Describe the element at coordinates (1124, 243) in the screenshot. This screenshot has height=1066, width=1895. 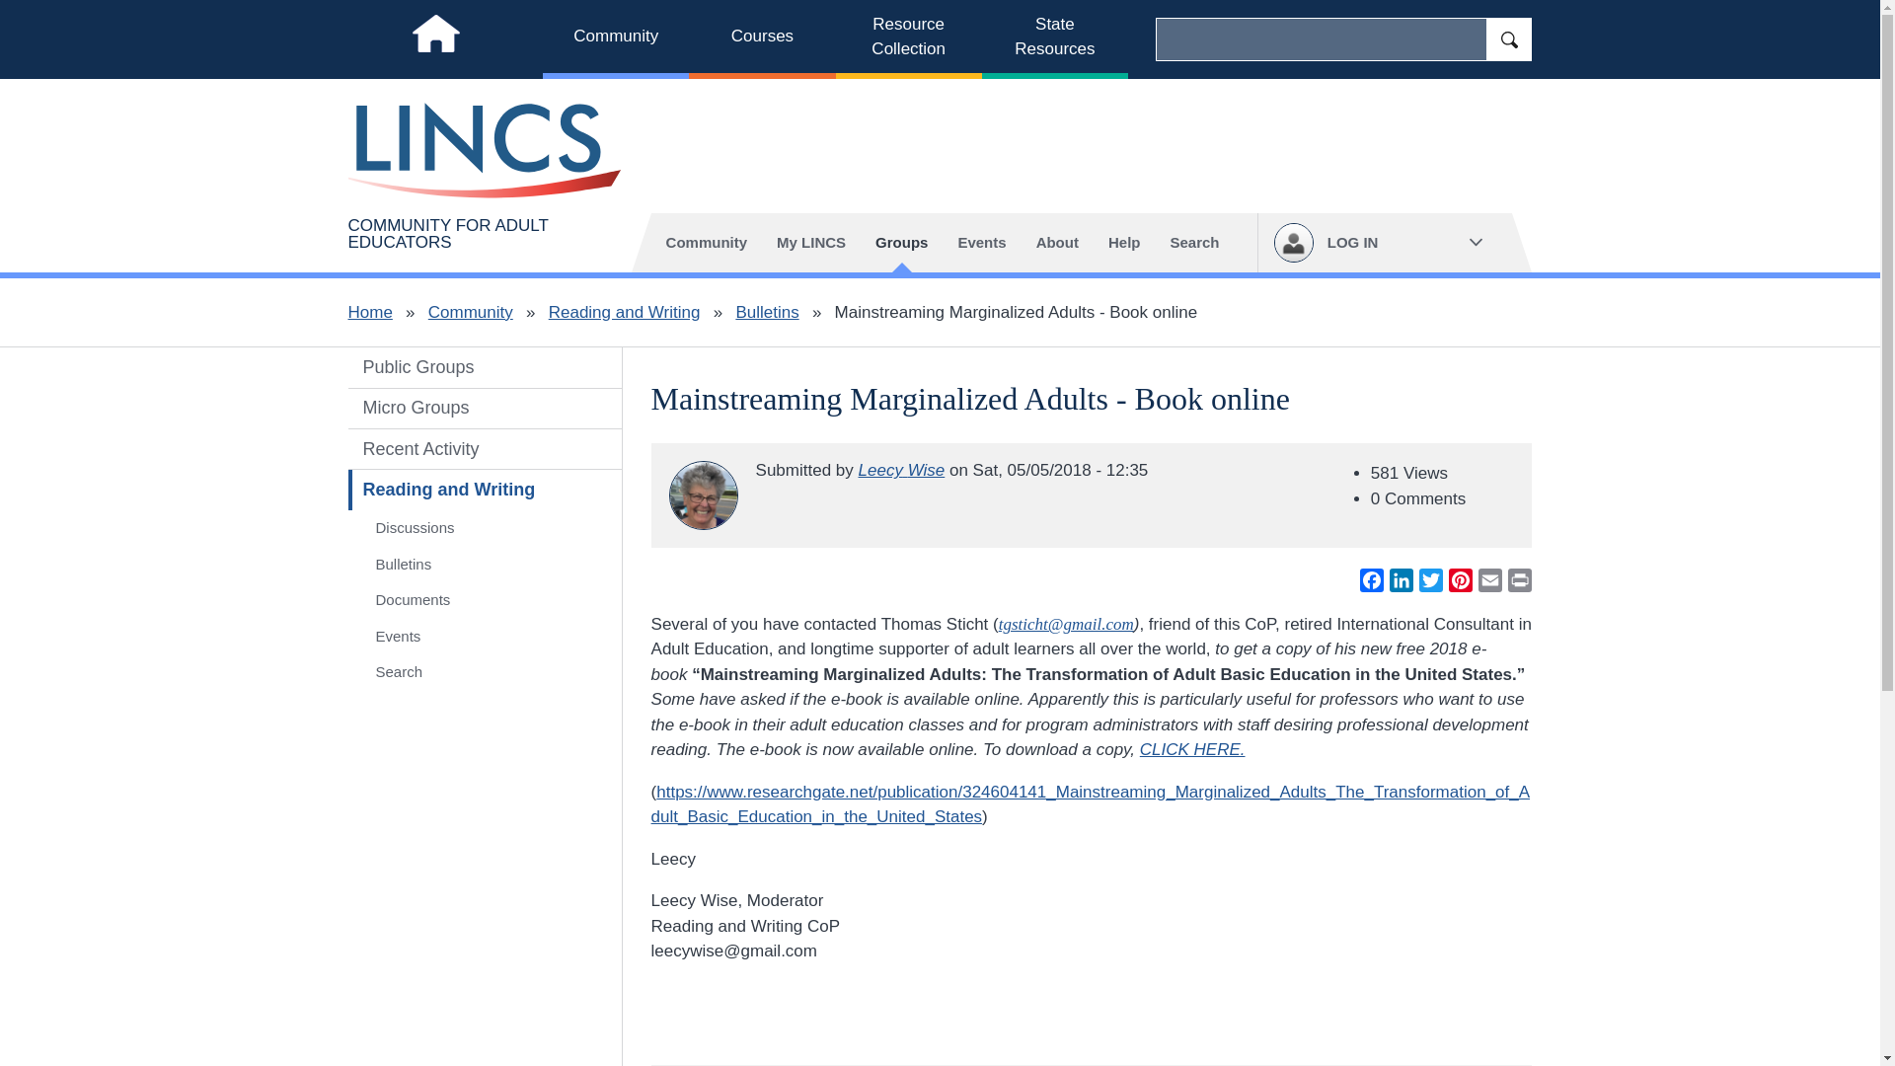
I see `Help` at that location.